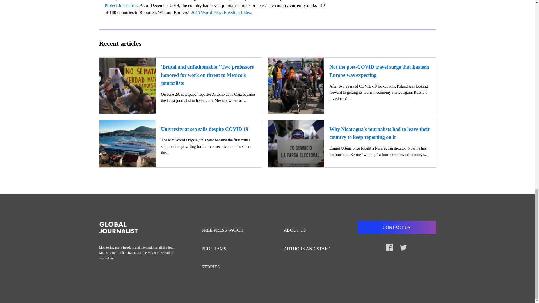 This screenshot has width=539, height=303. What do you see at coordinates (309, 230) in the screenshot?
I see `ABOUT US` at bounding box center [309, 230].